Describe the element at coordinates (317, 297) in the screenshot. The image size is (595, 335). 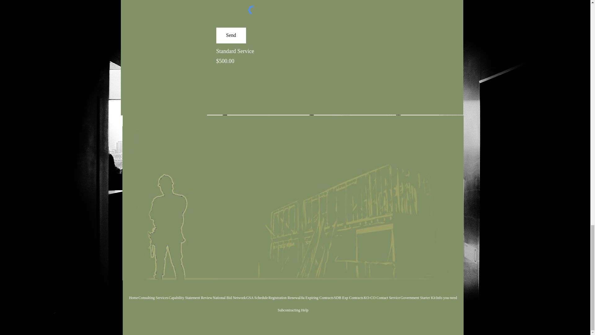
I see `8a Expiring Contracts` at that location.